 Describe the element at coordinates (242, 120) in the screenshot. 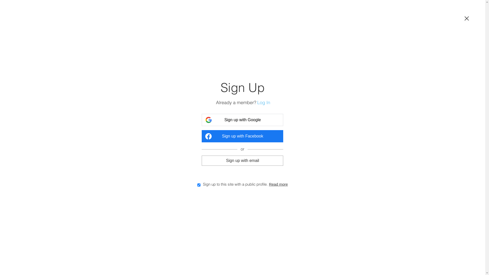

I see `Sign up with Google` at that location.